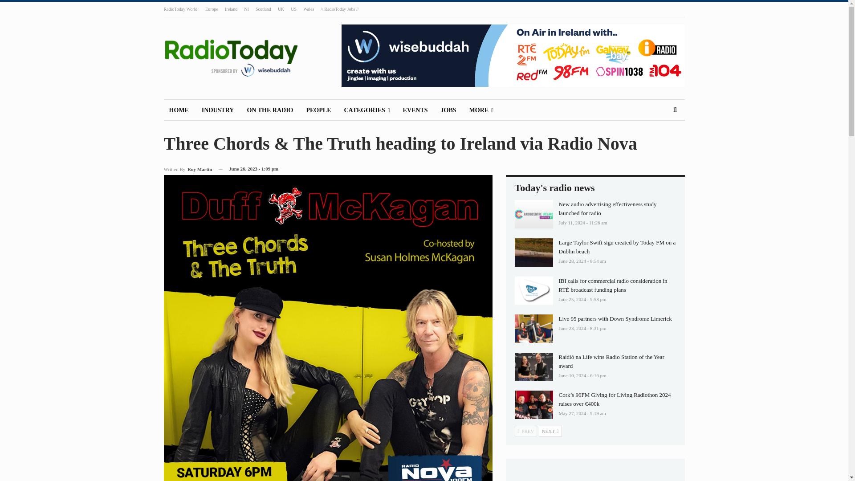 This screenshot has height=481, width=855. What do you see at coordinates (188, 169) in the screenshot?
I see `Written By Roy Martin` at bounding box center [188, 169].